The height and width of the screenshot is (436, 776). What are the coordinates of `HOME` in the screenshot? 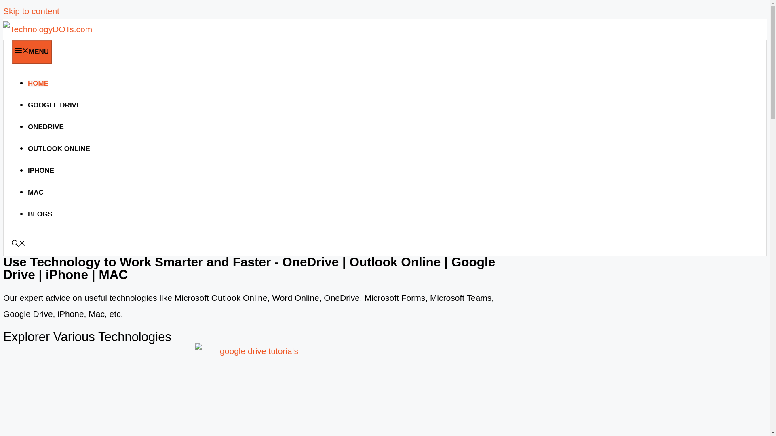 It's located at (38, 83).